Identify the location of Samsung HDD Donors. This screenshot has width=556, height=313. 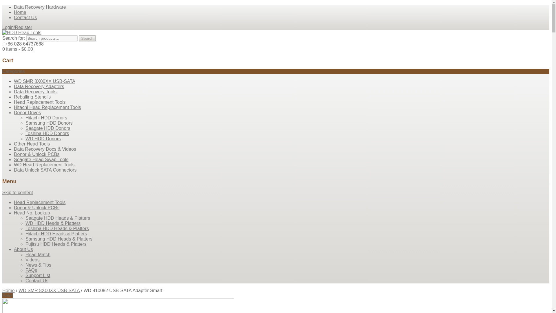
(49, 123).